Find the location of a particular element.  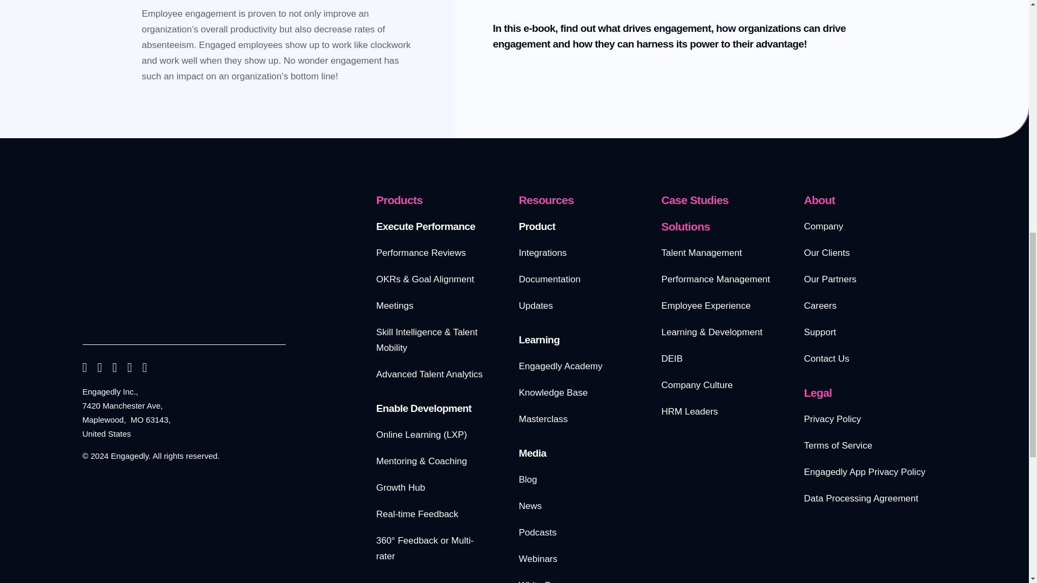

Employee Experience is located at coordinates (705, 306).